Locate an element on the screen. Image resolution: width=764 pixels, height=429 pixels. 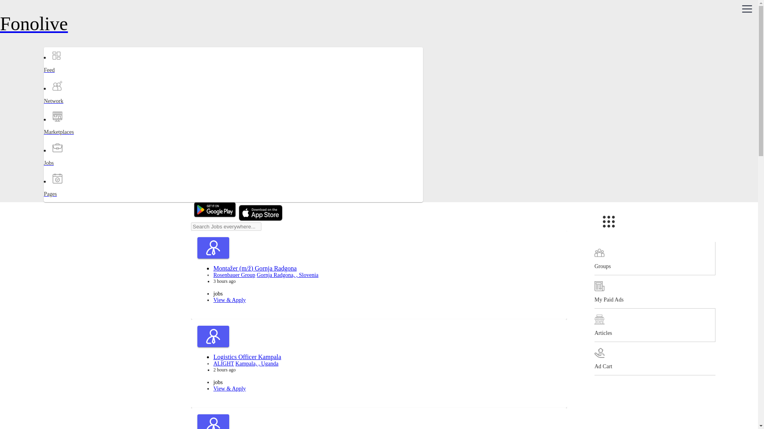
My Paid Ads is located at coordinates (655, 292).